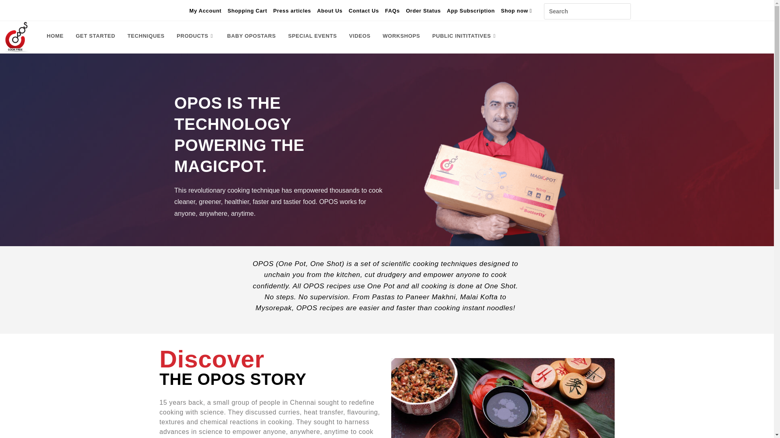 The width and height of the screenshot is (780, 438). Describe the element at coordinates (292, 11) in the screenshot. I see `Press articles` at that location.